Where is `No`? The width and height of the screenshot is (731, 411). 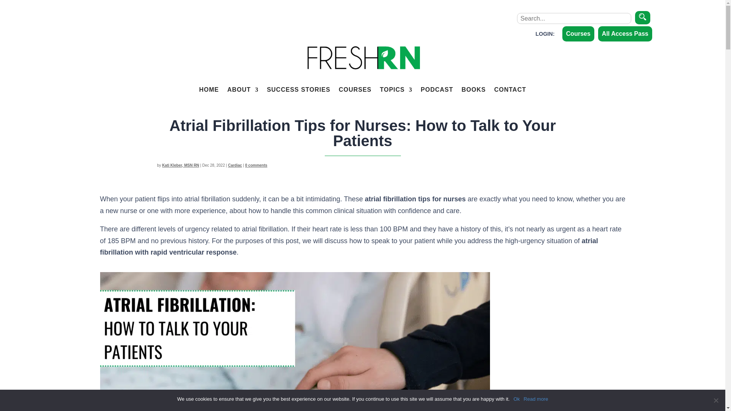
No is located at coordinates (716, 400).